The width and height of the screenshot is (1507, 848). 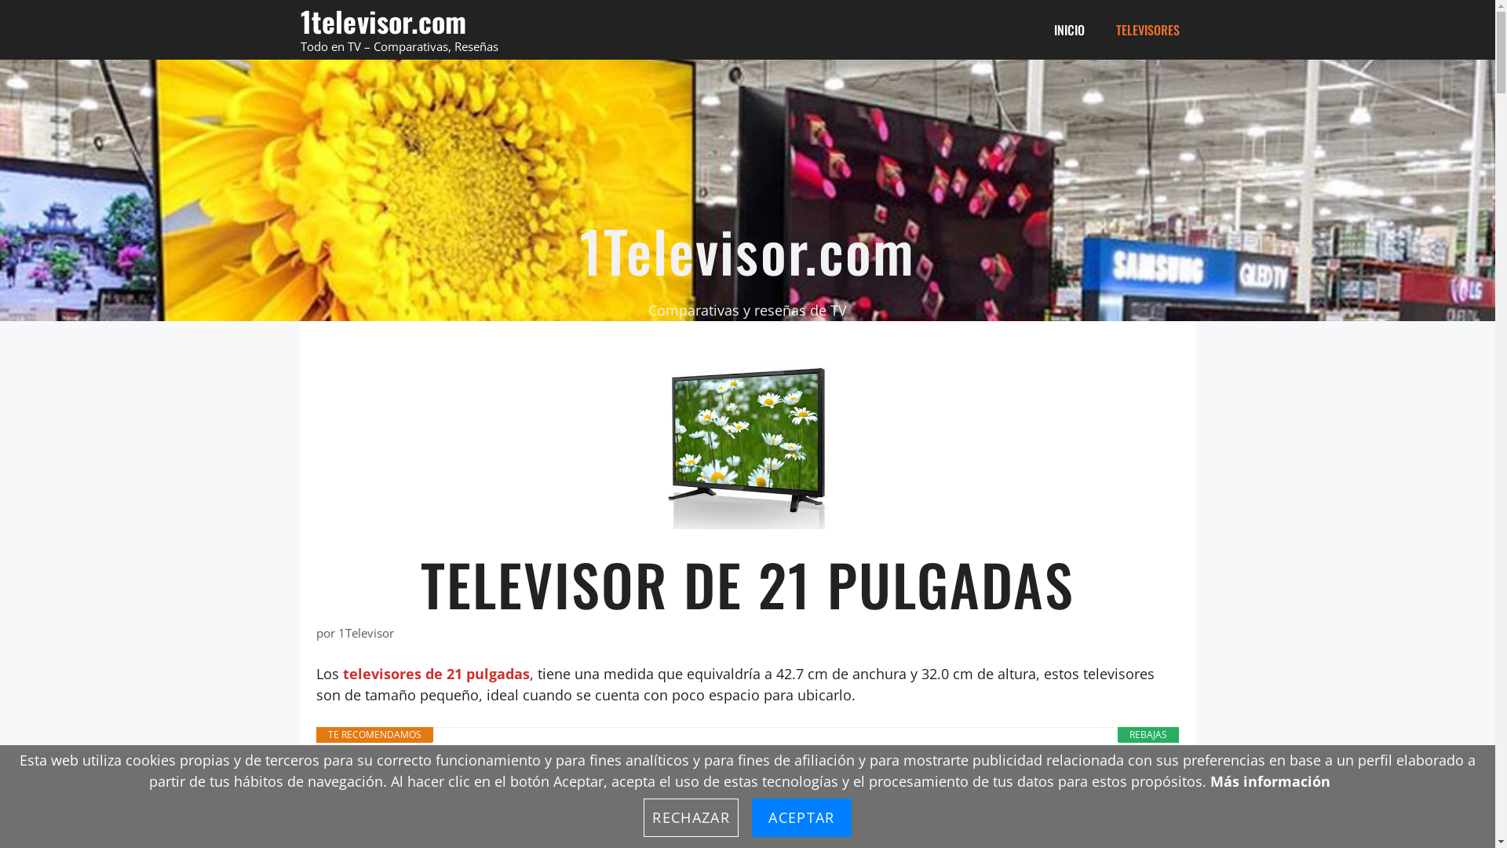 I want to click on TELEVISORES, so click(x=1148, y=30).